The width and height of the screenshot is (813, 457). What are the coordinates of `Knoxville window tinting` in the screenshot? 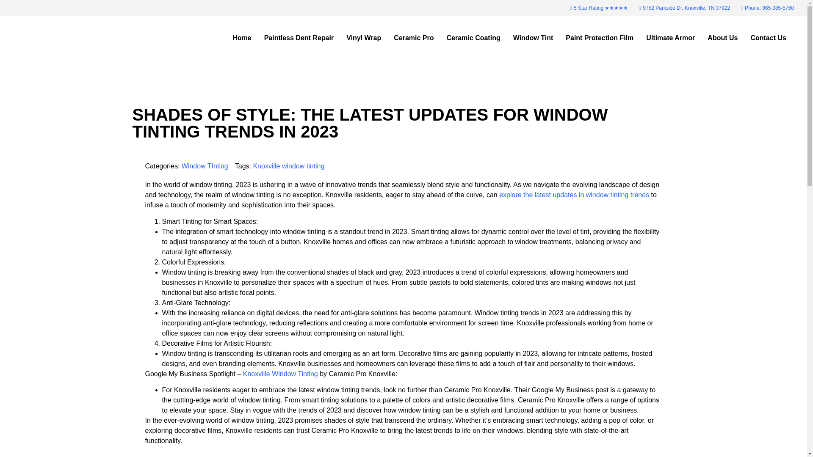 It's located at (289, 166).